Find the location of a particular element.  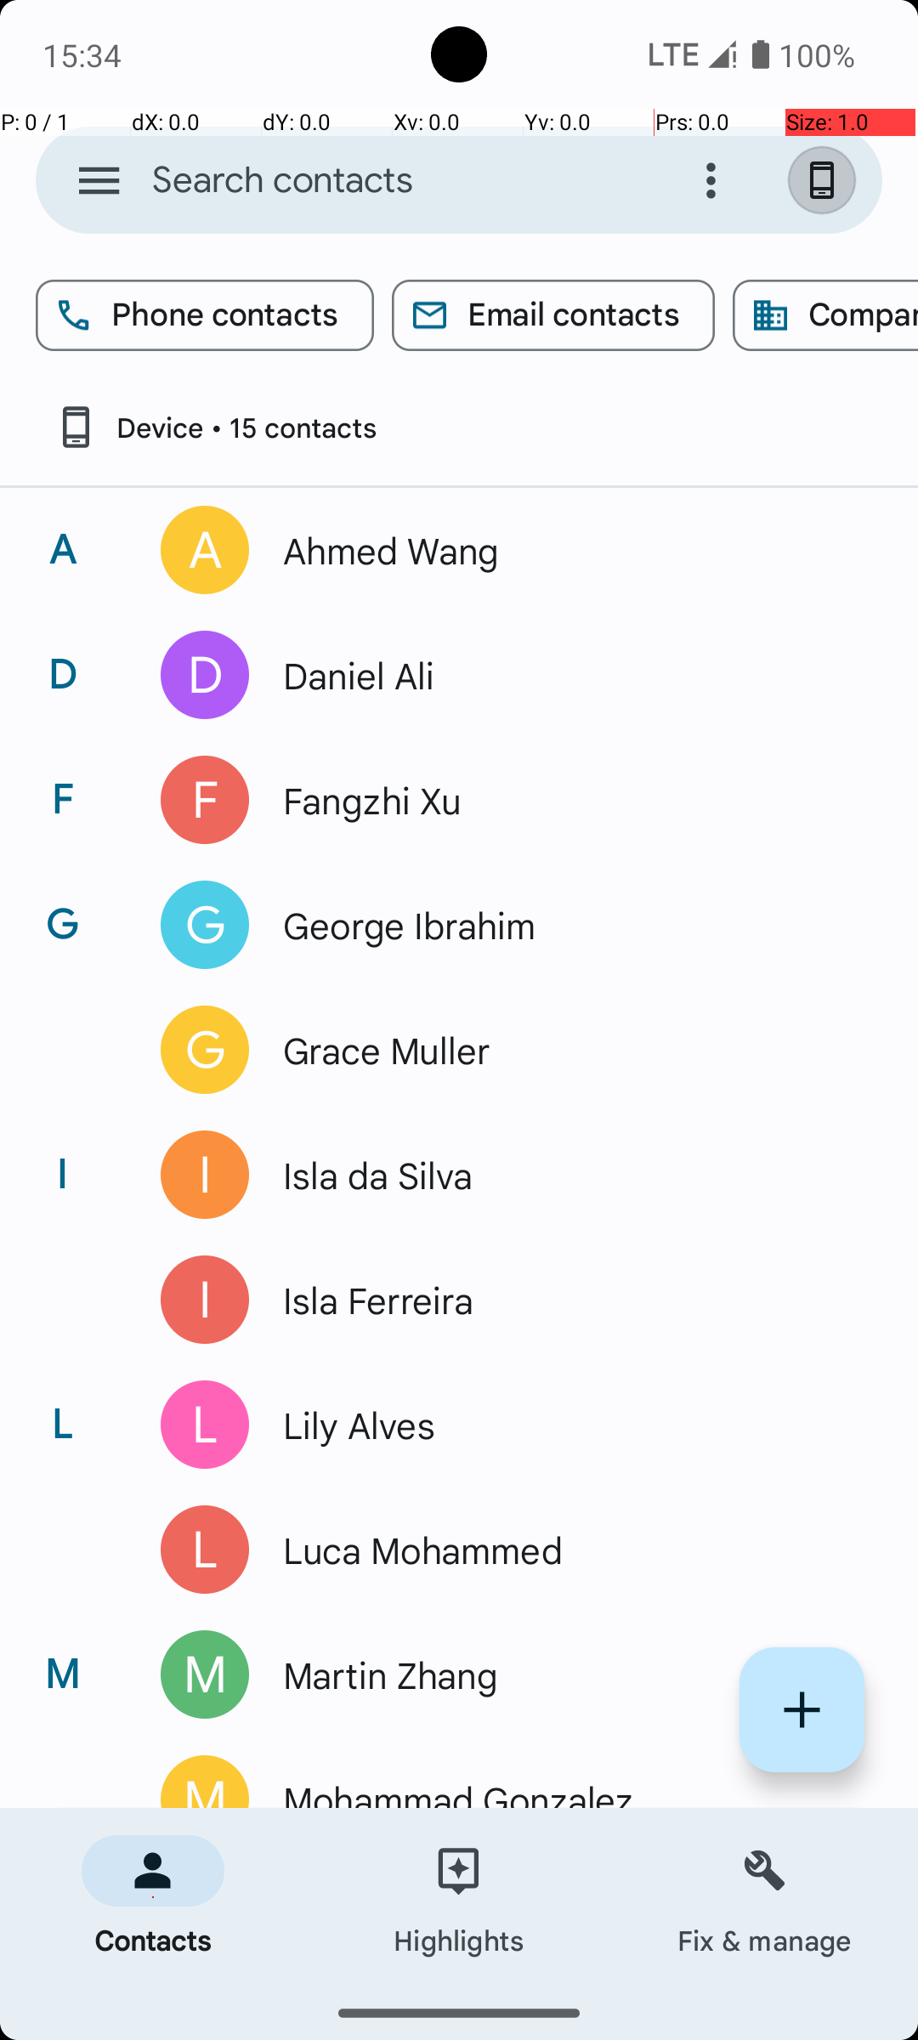

Ahmed Wang is located at coordinates (564, 550).